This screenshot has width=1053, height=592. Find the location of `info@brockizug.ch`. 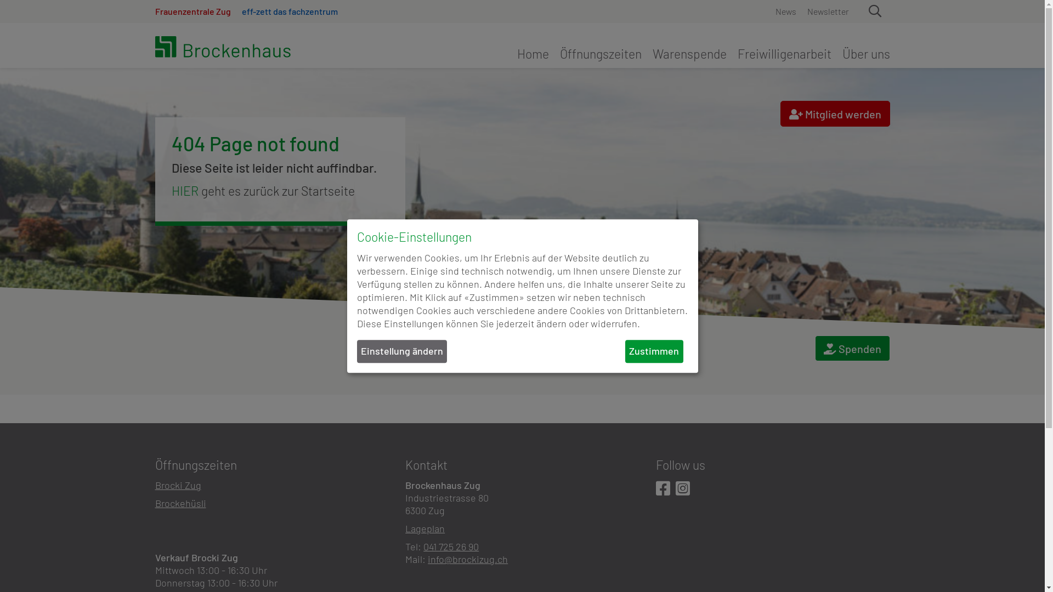

info@brockizug.ch is located at coordinates (468, 559).